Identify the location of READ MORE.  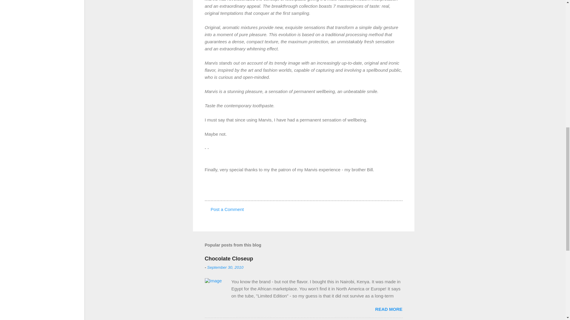
(389, 309).